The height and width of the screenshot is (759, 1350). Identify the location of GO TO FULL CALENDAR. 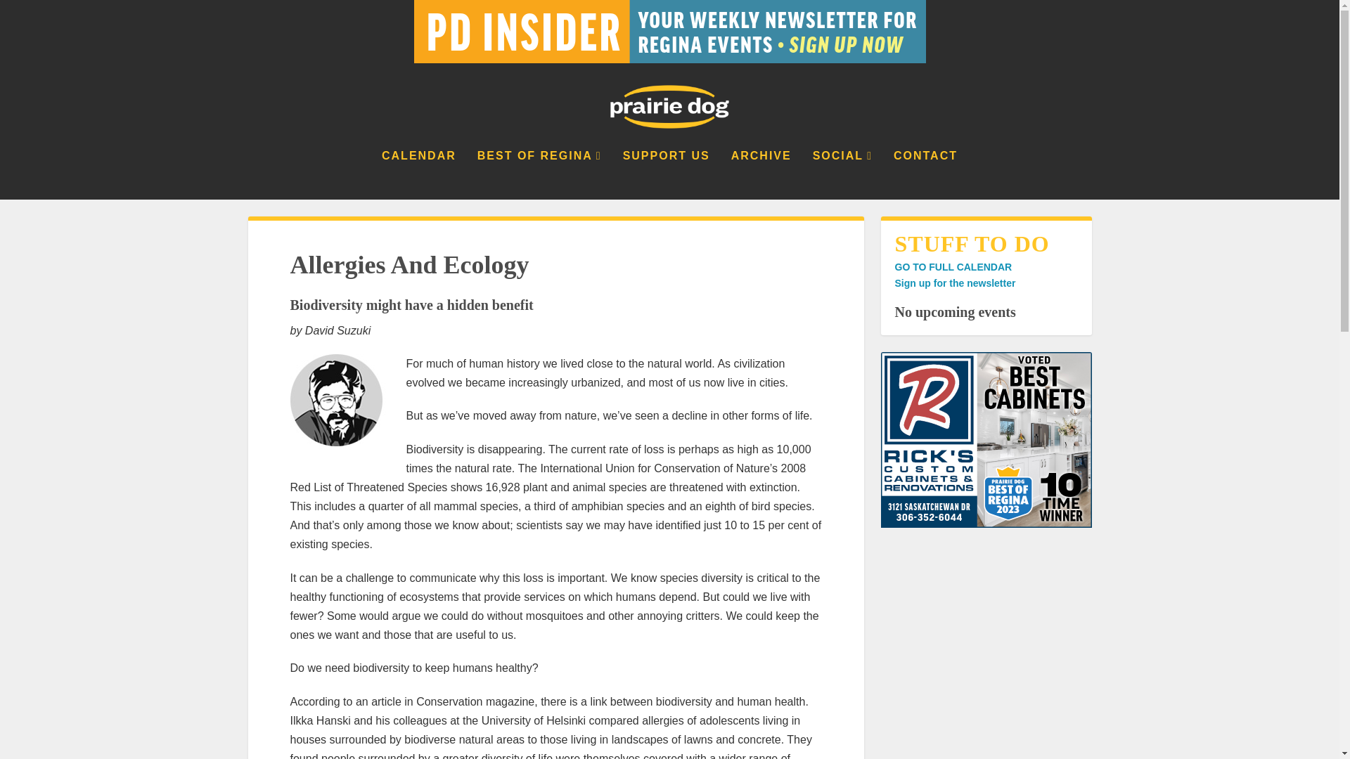
(952, 266).